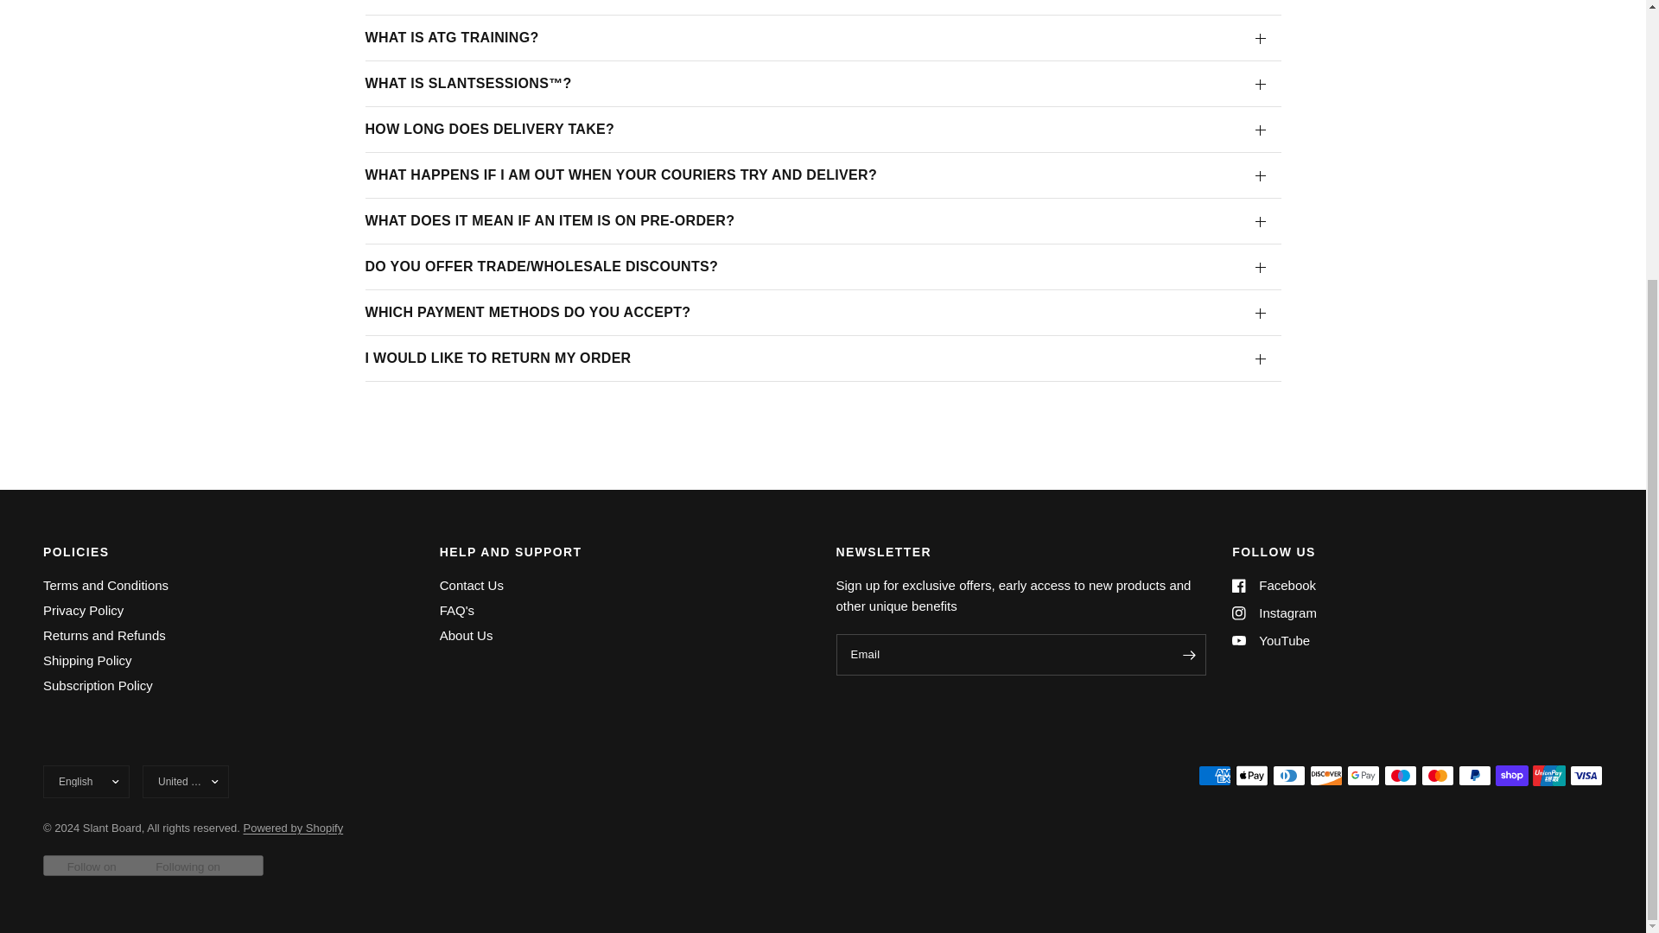  I want to click on Returns and Refunds, so click(104, 635).